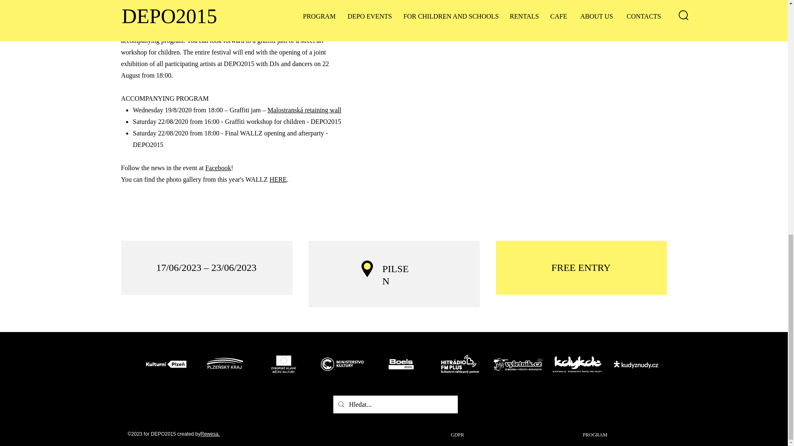 The height and width of the screenshot is (446, 794). What do you see at coordinates (210, 434) in the screenshot?
I see `Rewesa.` at bounding box center [210, 434].